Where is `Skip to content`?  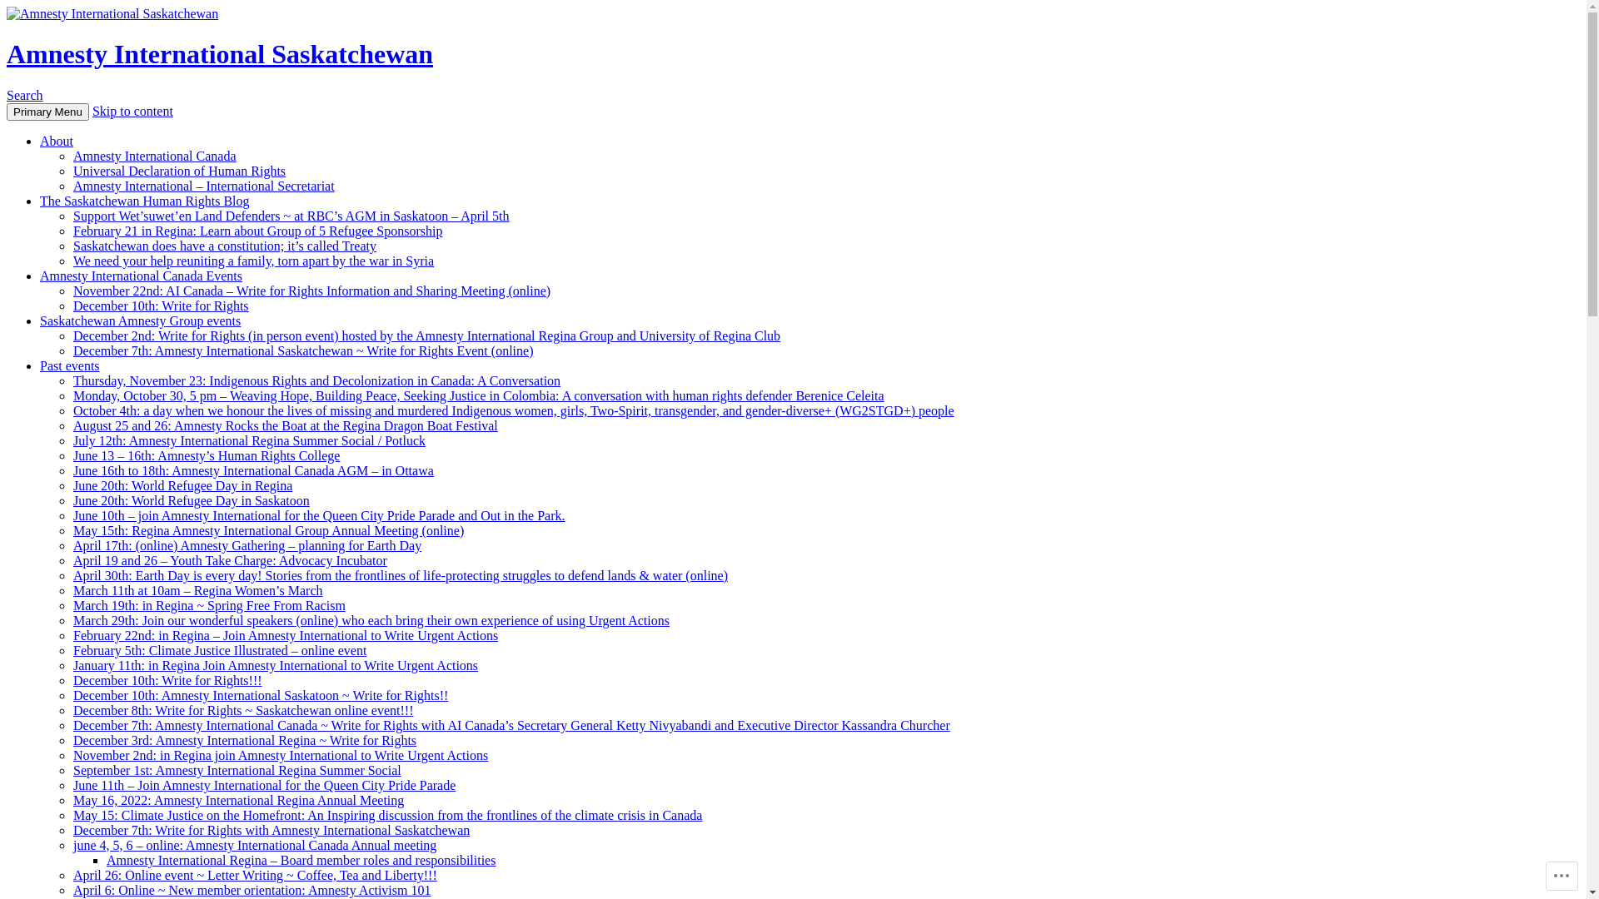 Skip to content is located at coordinates (133, 112).